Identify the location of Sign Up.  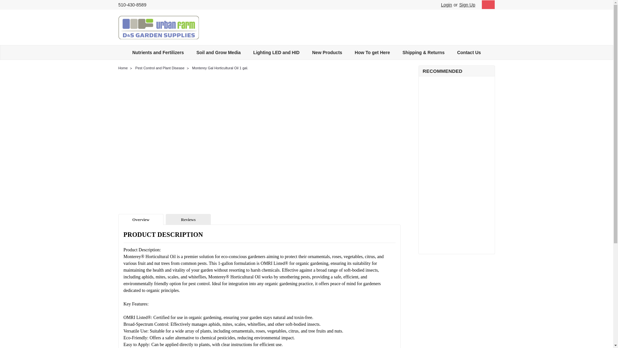
(466, 5).